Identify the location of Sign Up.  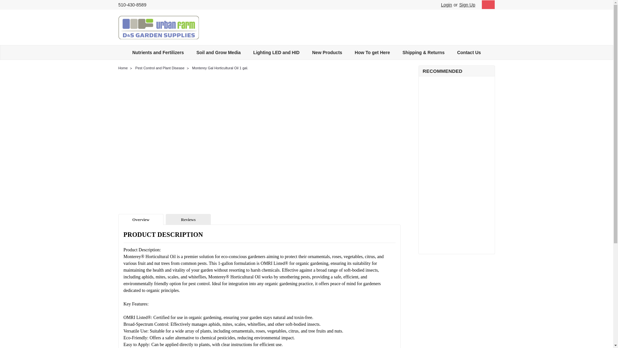
(466, 5).